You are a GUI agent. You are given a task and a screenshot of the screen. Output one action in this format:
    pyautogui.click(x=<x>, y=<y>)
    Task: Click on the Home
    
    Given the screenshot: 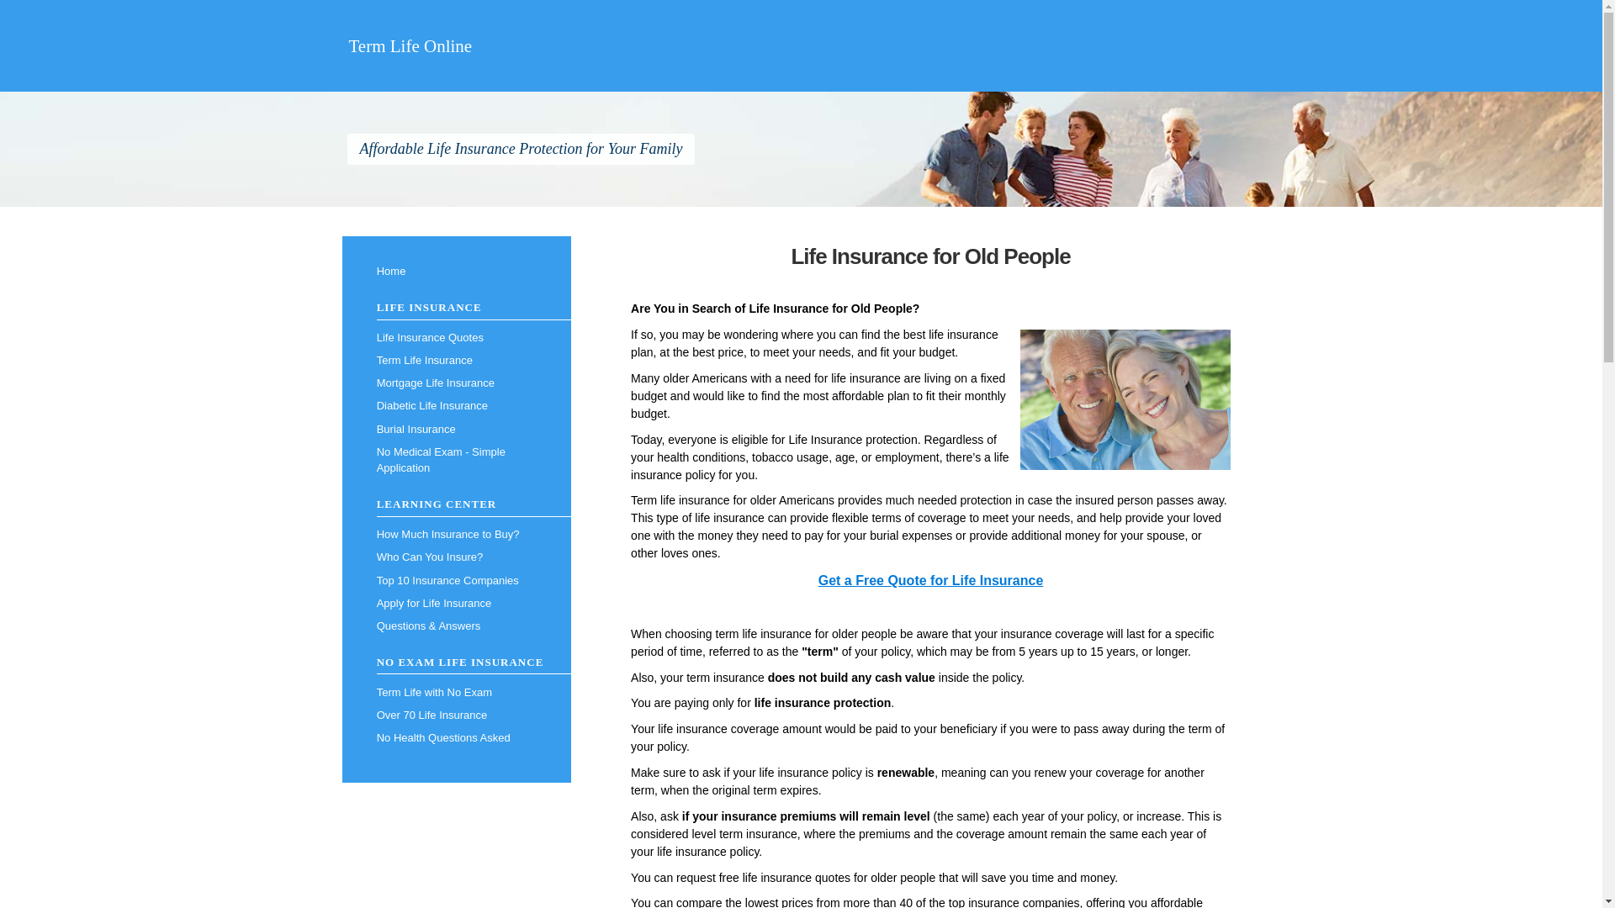 What is the action you would take?
    pyautogui.click(x=456, y=271)
    